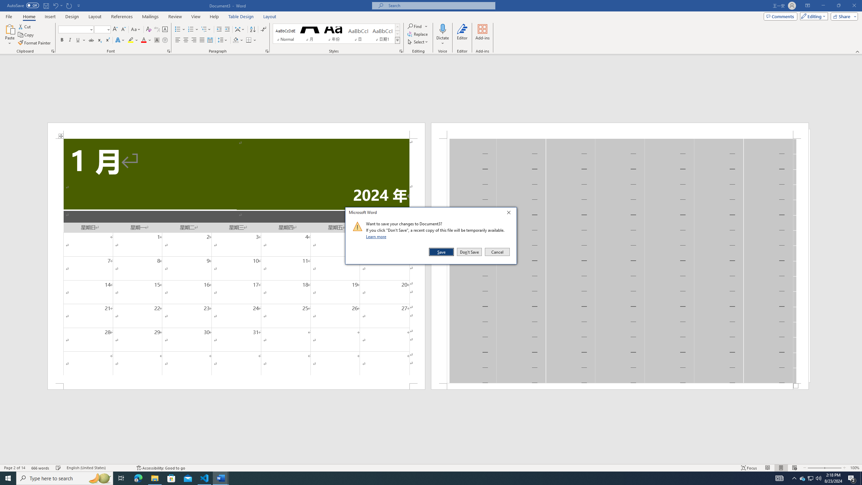 This screenshot has height=485, width=862. Describe the element at coordinates (70, 40) in the screenshot. I see `Table Design` at that location.